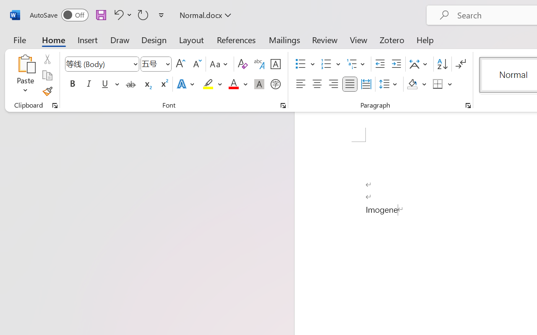  Describe the element at coordinates (442, 64) in the screenshot. I see `Sort...` at that location.